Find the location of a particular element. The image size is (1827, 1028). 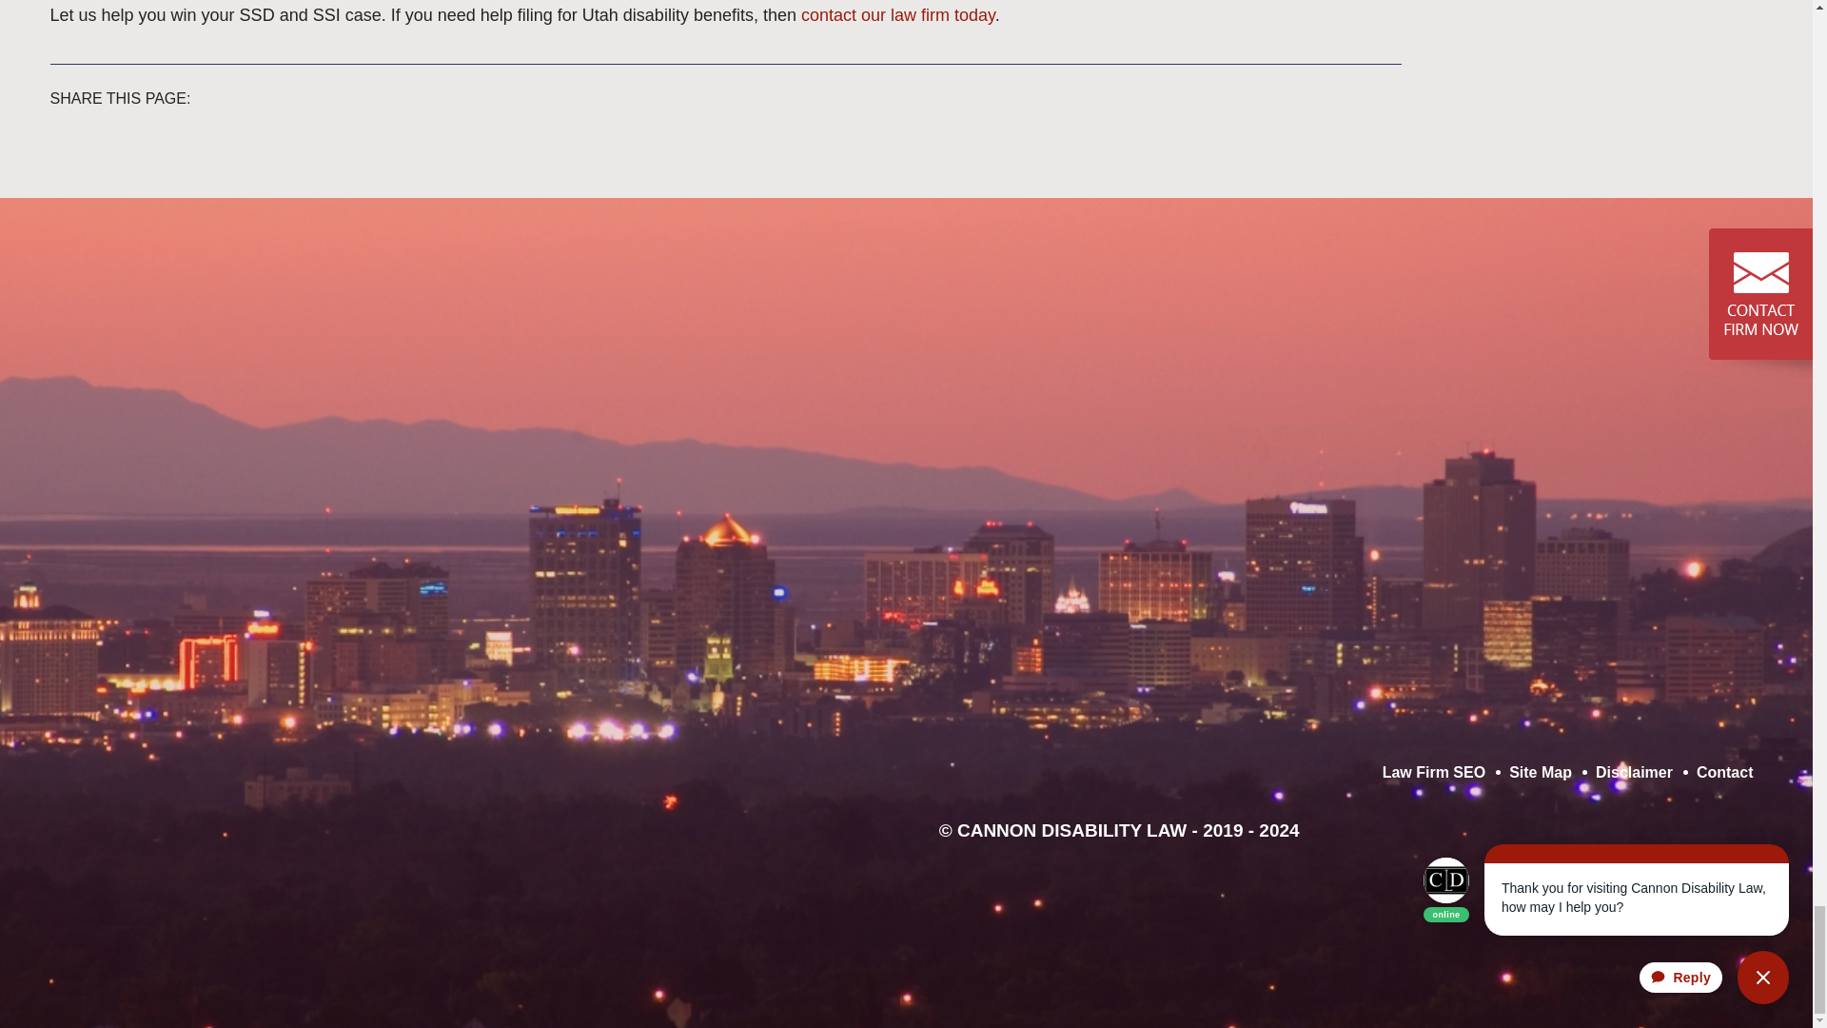

Facebook is located at coordinates (346, 95).